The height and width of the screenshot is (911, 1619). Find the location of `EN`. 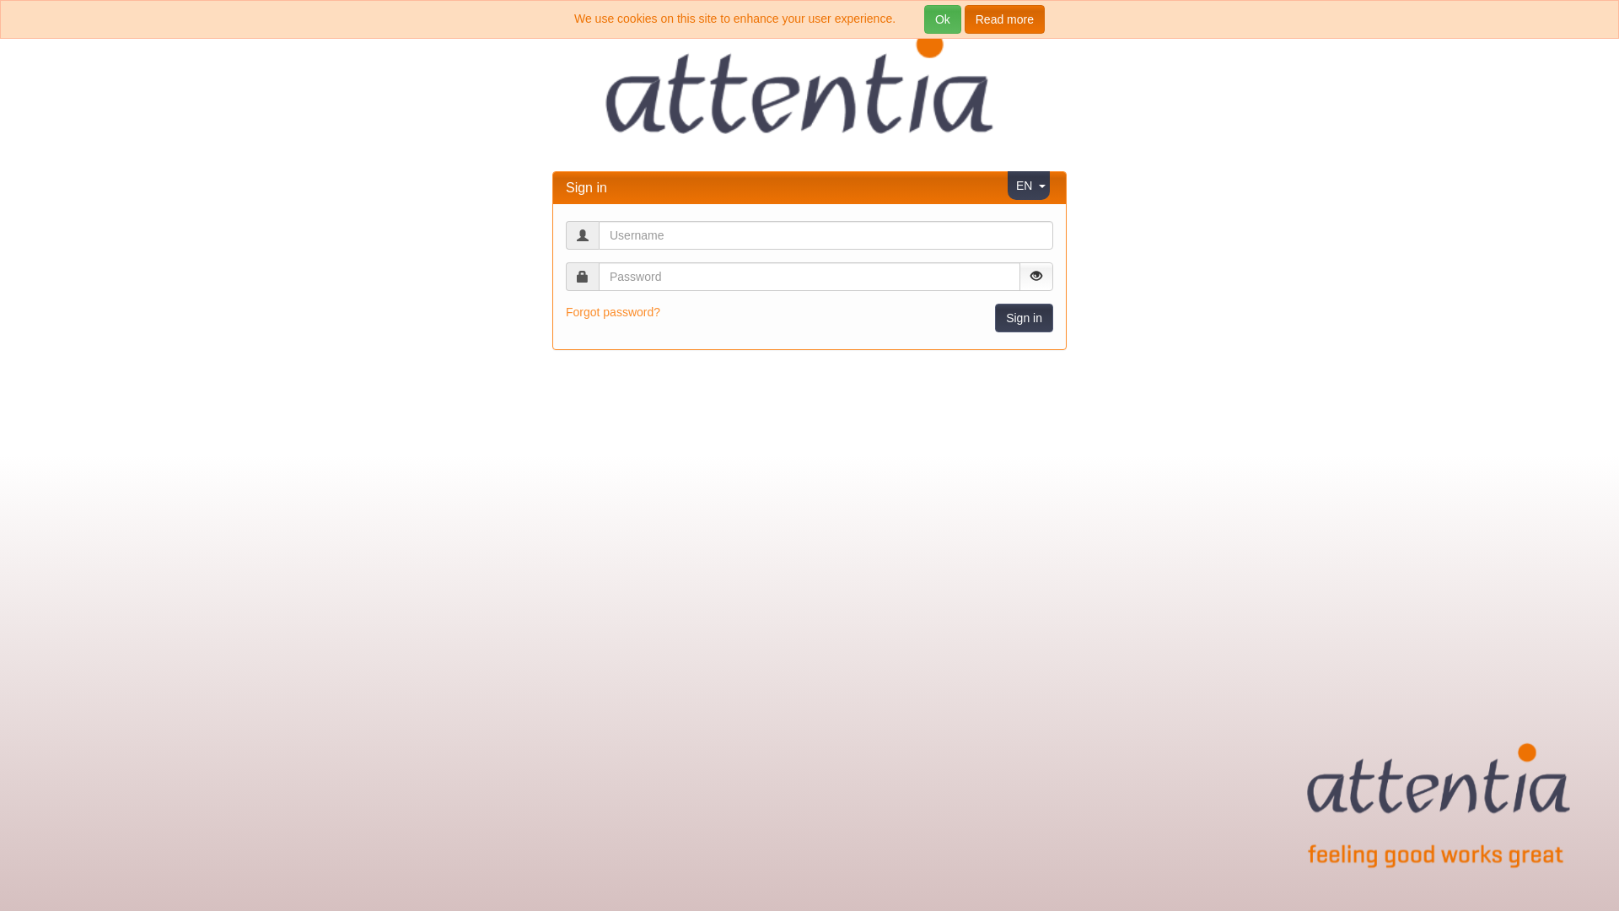

EN is located at coordinates (1024, 186).